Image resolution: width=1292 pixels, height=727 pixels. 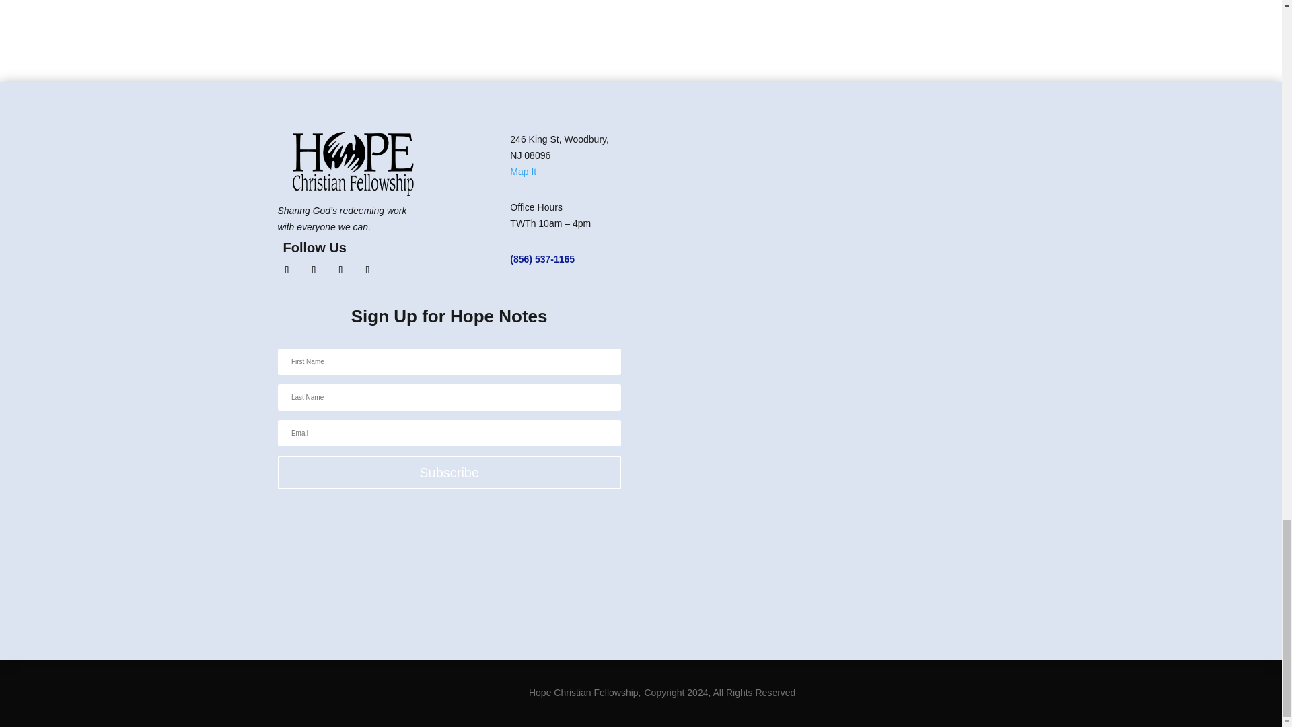 I want to click on Follow on Google, so click(x=367, y=269).